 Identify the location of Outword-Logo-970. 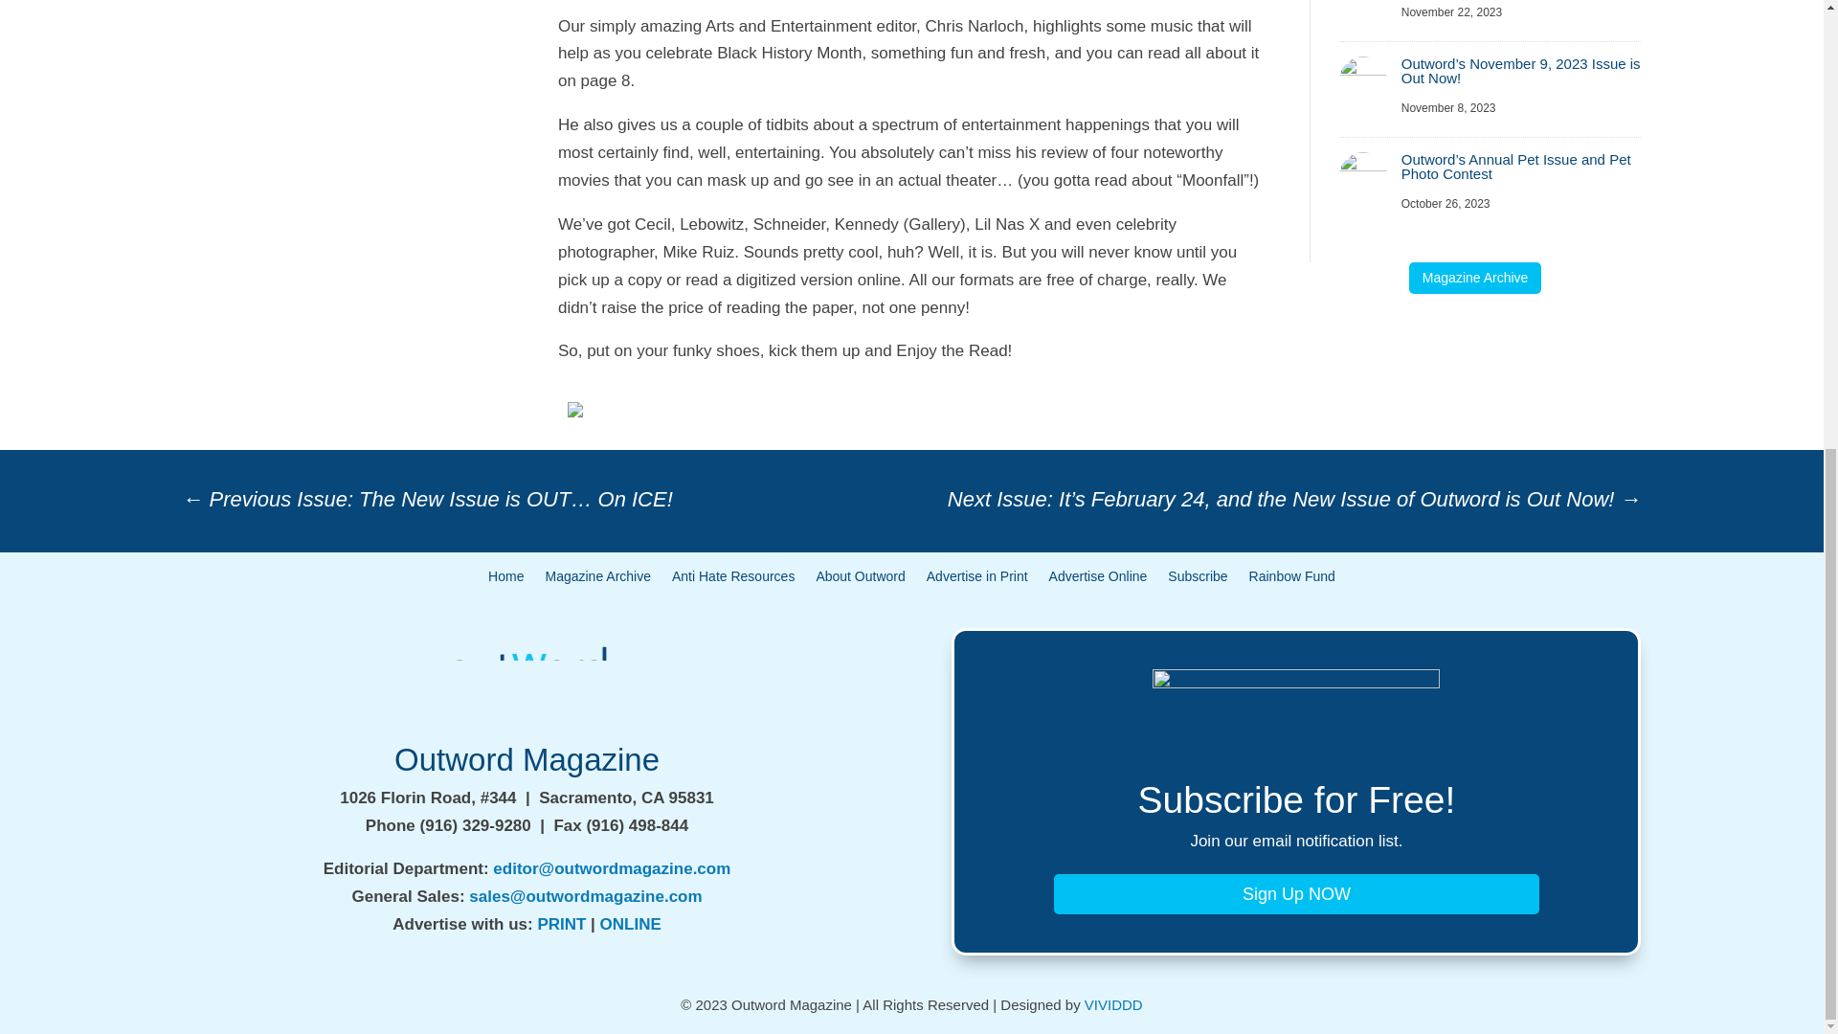
(527, 681).